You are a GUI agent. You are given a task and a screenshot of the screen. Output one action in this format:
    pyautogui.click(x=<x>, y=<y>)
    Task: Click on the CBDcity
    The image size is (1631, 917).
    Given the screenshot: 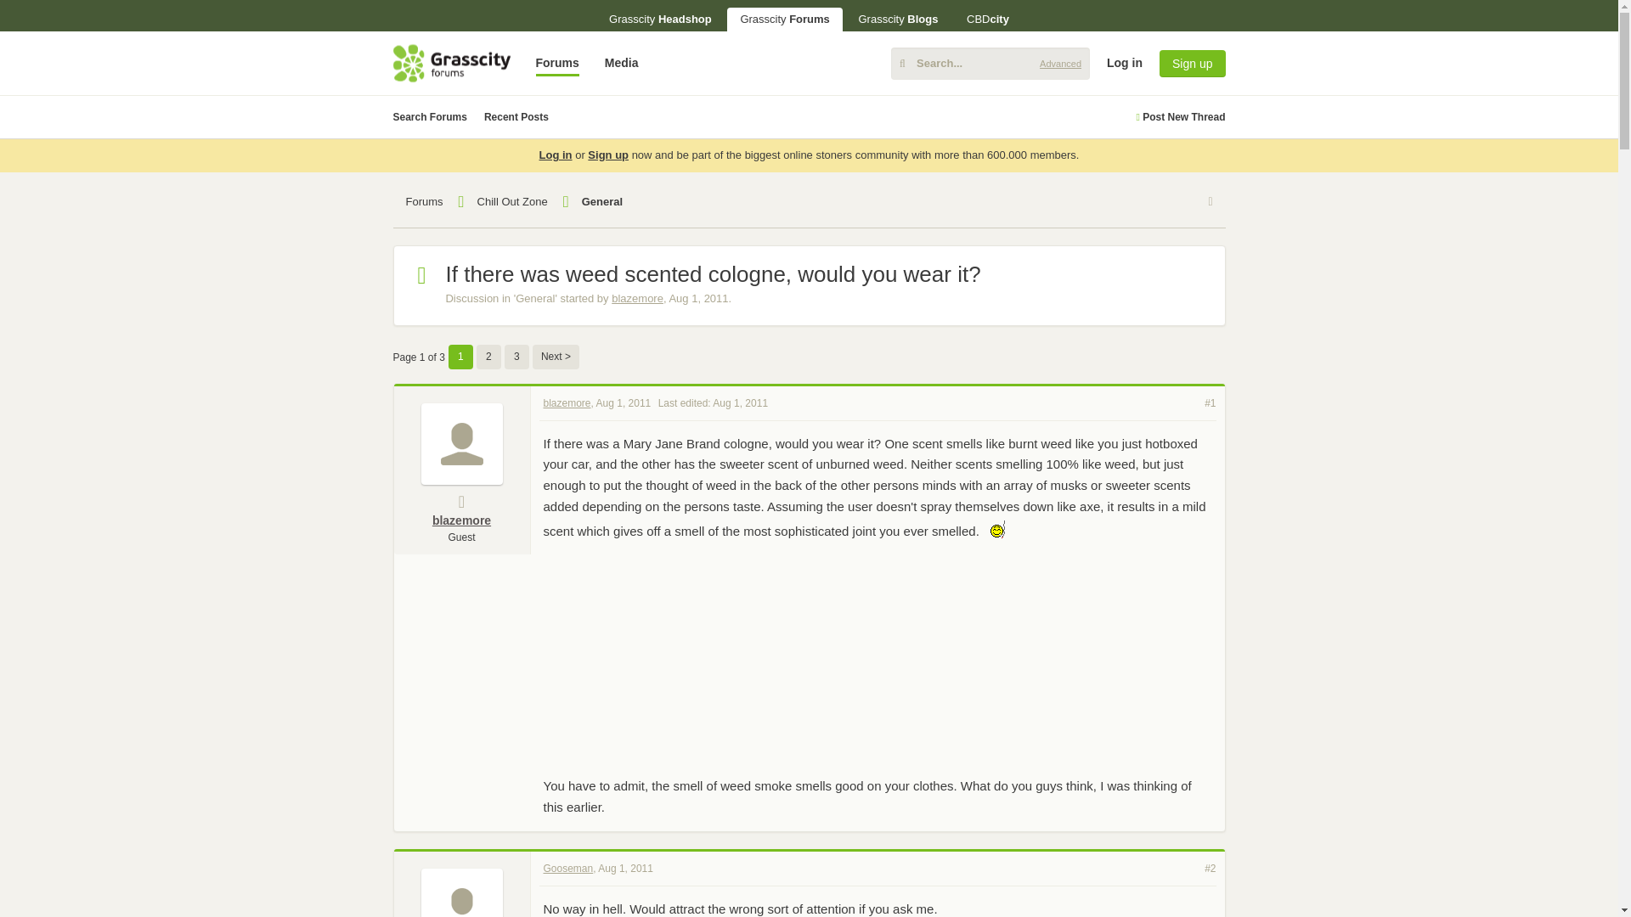 What is the action you would take?
    pyautogui.click(x=988, y=19)
    